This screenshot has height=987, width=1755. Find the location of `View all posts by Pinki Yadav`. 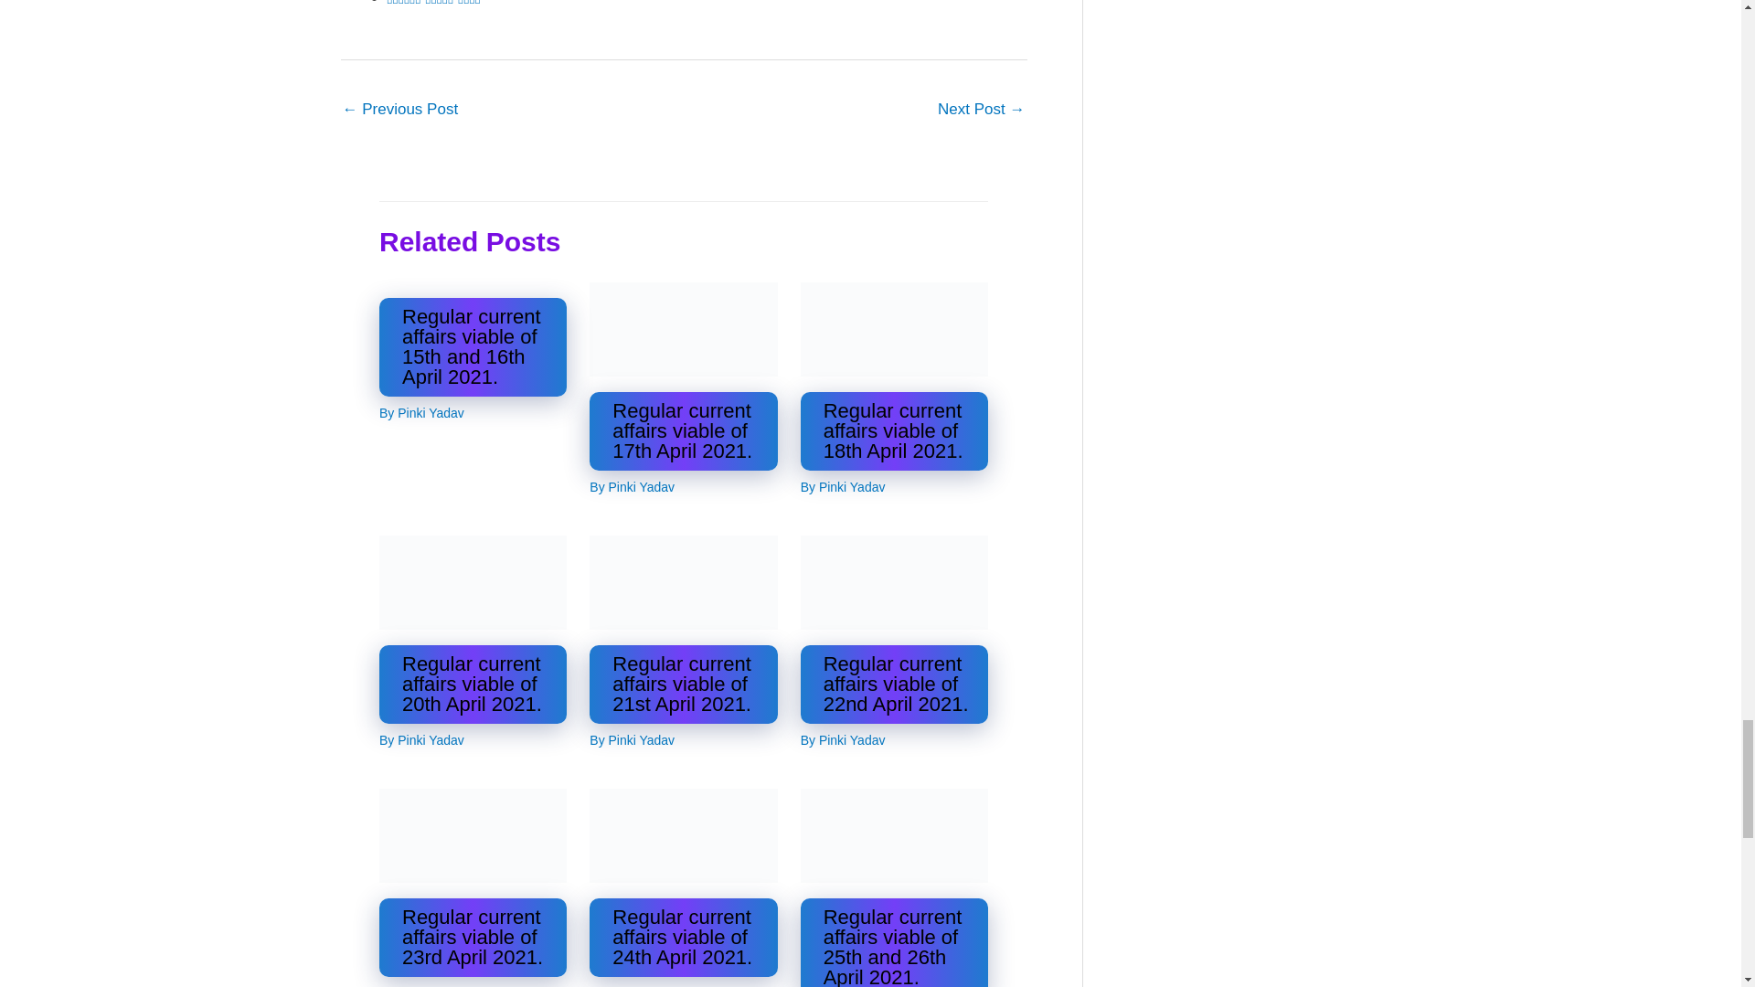

View all posts by Pinki Yadav is located at coordinates (852, 486).